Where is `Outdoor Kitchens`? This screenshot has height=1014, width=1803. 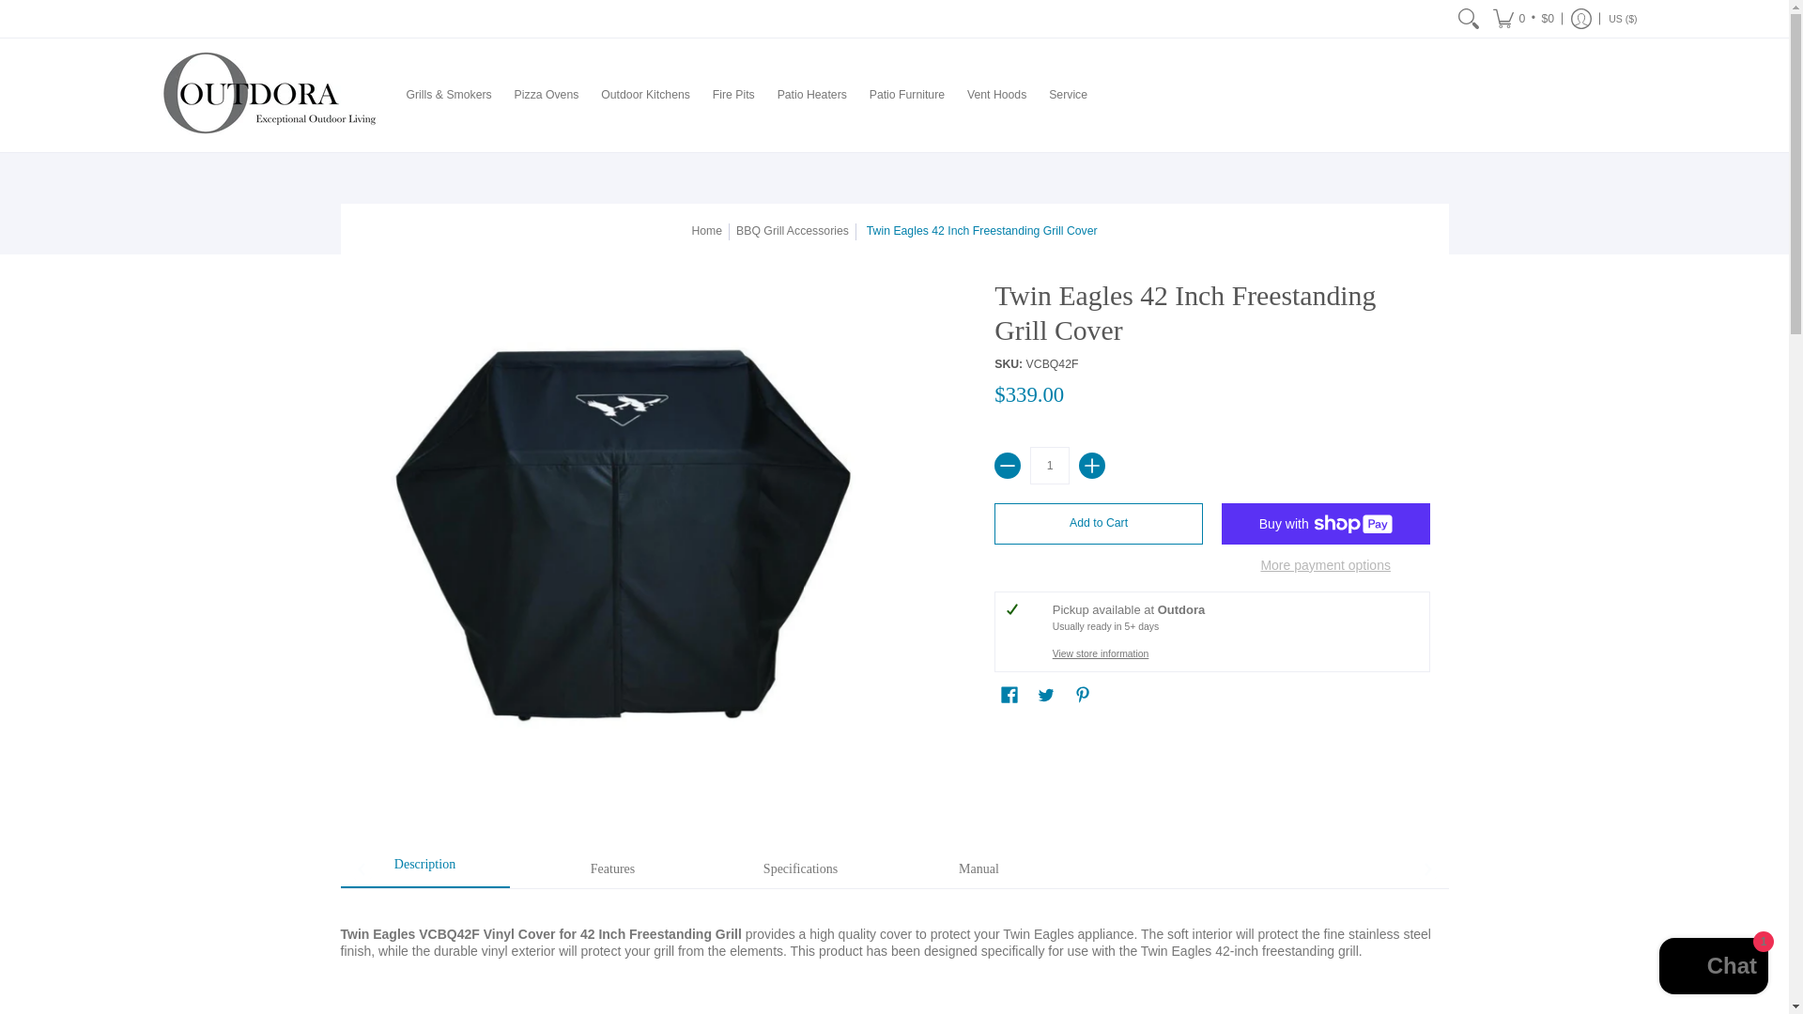
Outdoor Kitchens is located at coordinates (644, 96).